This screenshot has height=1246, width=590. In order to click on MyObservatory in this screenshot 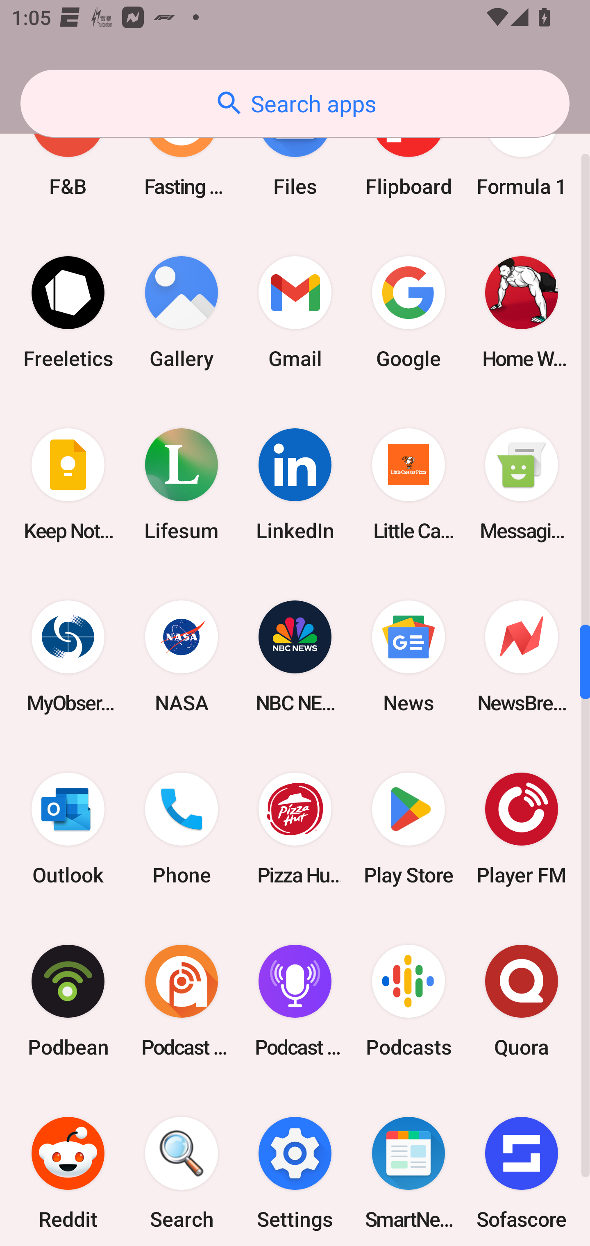, I will do `click(68, 657)`.